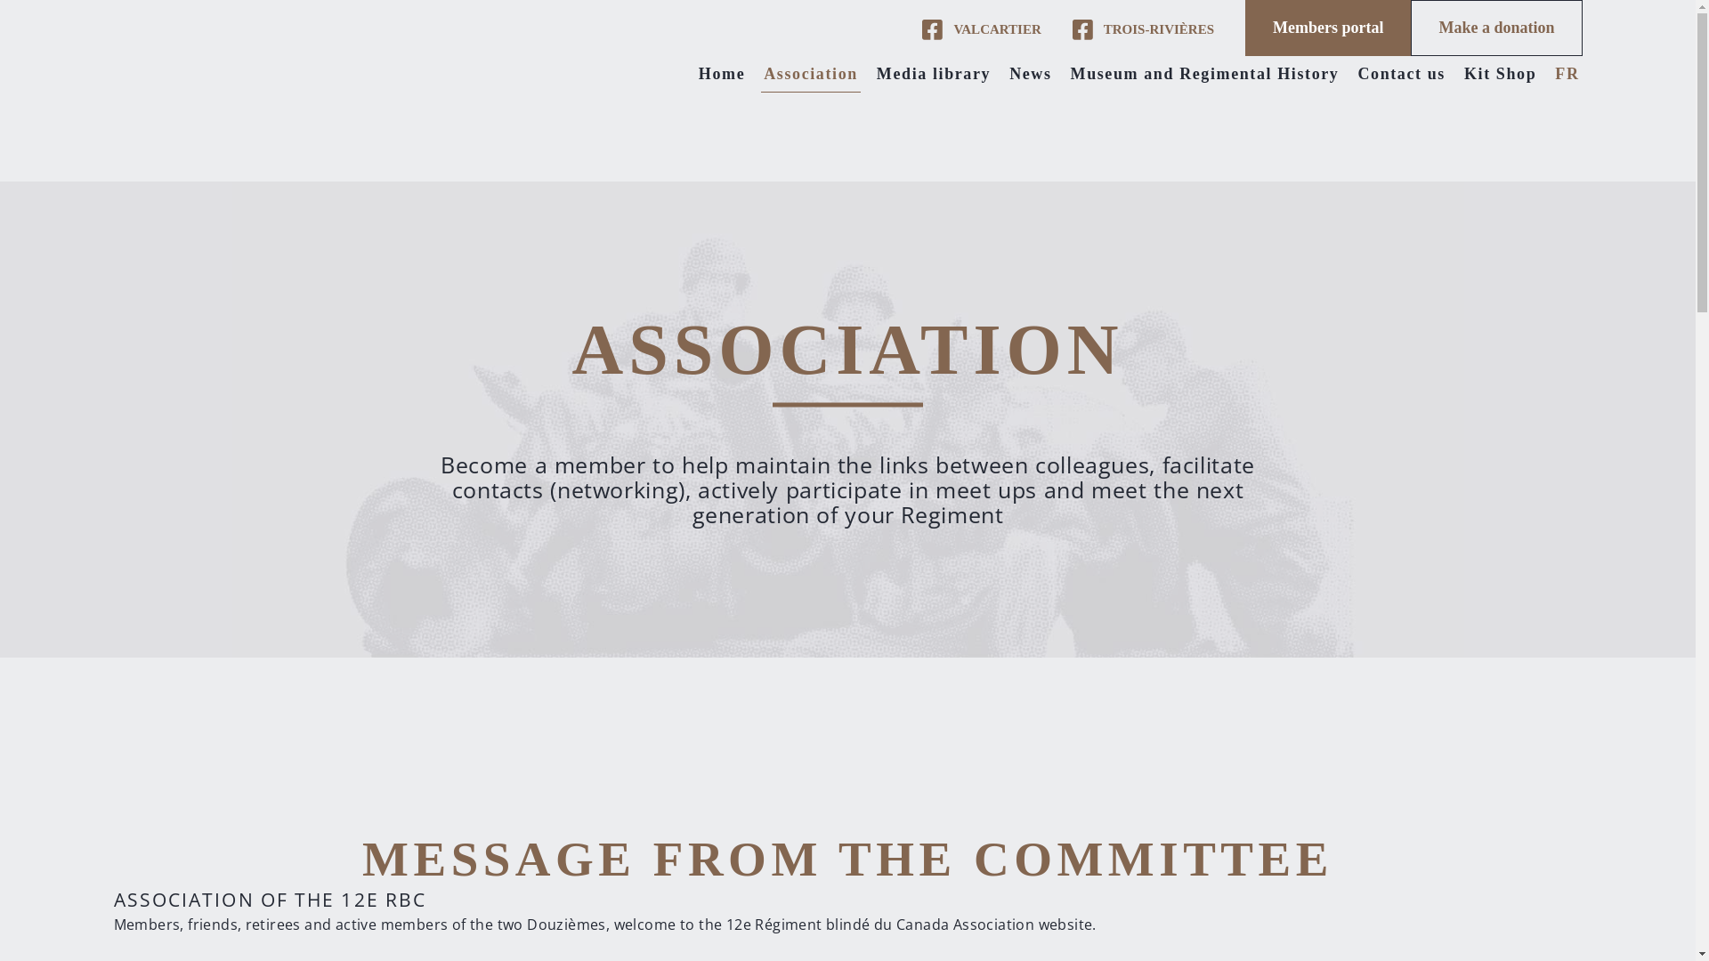 This screenshot has width=1709, height=961. Describe the element at coordinates (722, 75) in the screenshot. I see `Home` at that location.